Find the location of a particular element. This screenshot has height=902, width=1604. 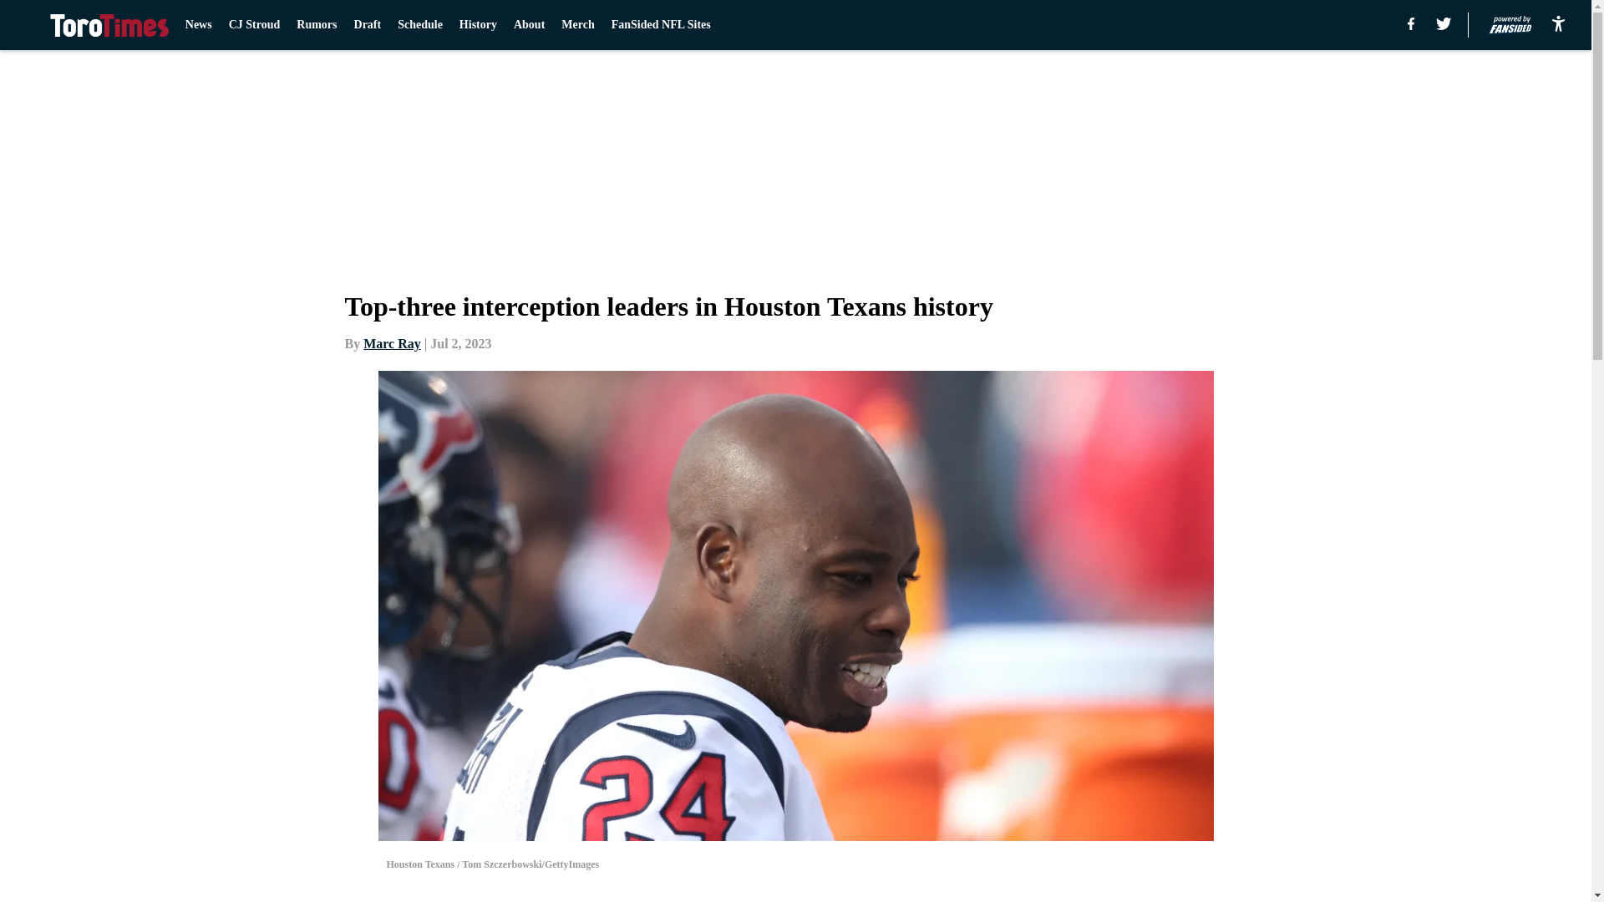

Merch is located at coordinates (577, 25).